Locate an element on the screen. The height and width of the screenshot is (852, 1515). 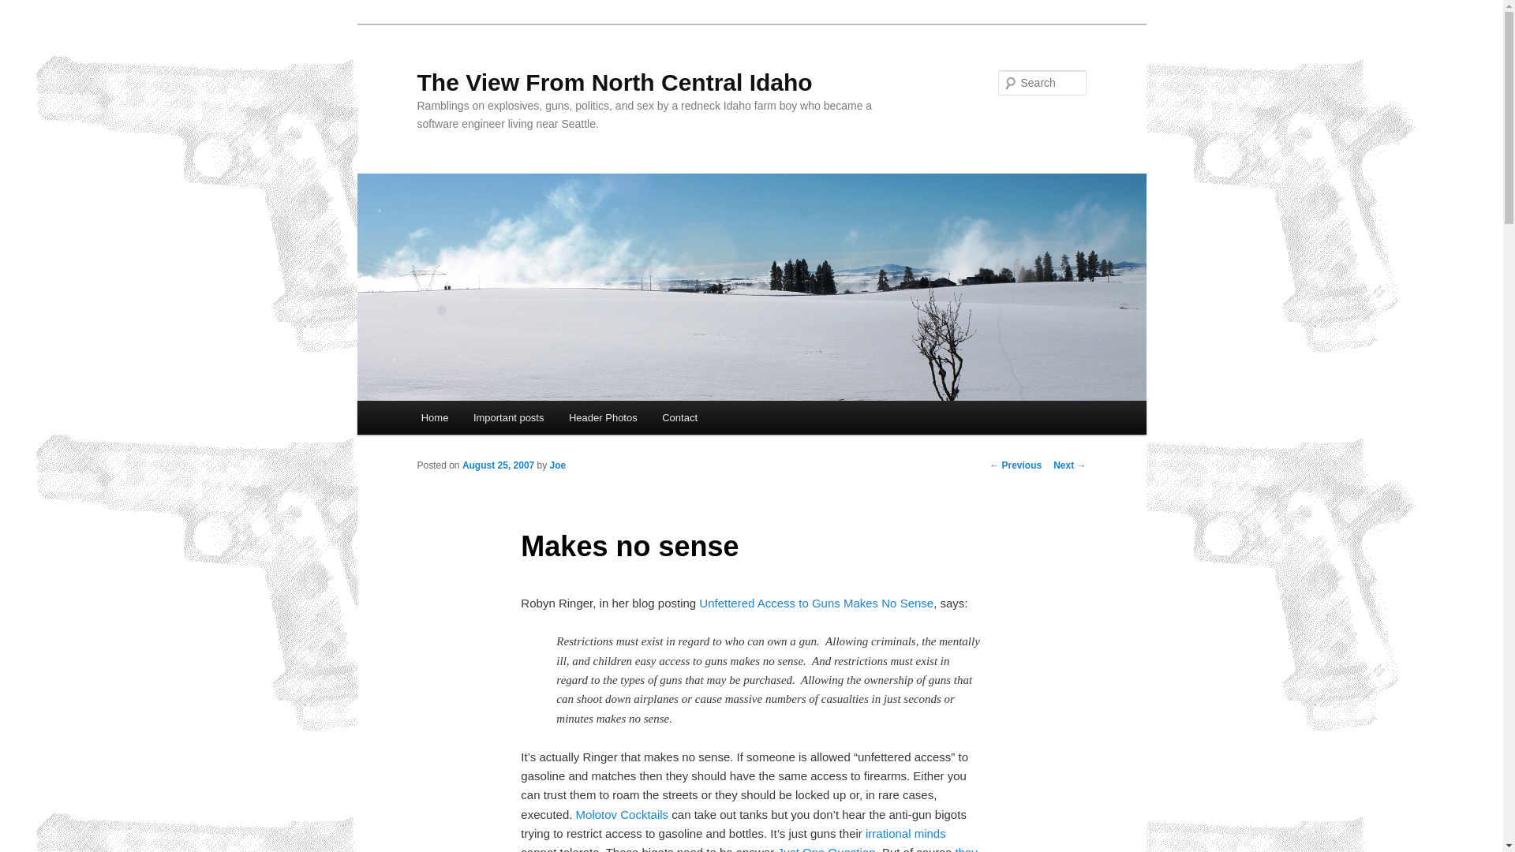
View all posts by Joe is located at coordinates (558, 465).